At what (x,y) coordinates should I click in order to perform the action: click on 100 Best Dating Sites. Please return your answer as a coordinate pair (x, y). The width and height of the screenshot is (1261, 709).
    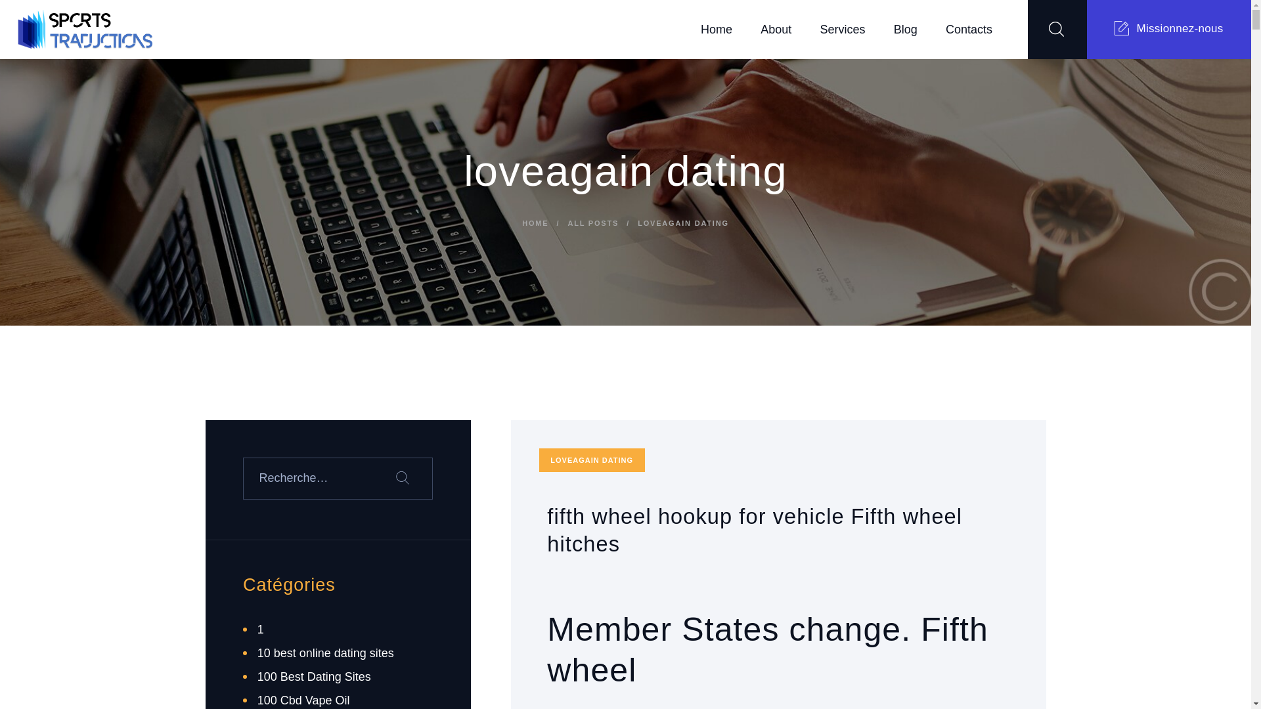
    Looking at the image, I should click on (314, 676).